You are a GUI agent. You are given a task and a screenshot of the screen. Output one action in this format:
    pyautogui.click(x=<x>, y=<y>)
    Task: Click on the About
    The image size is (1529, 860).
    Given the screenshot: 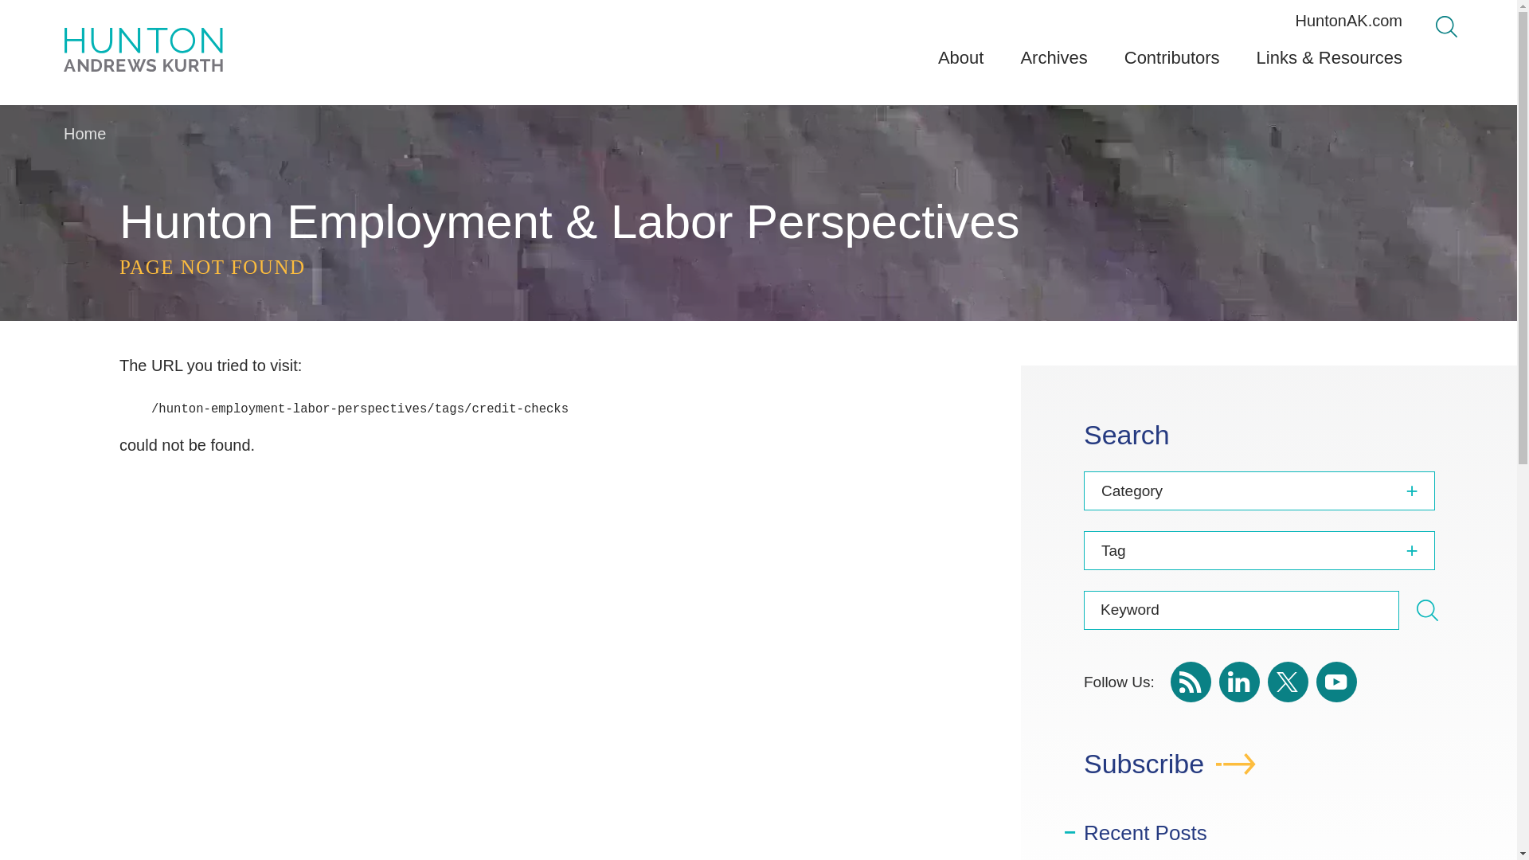 What is the action you would take?
    pyautogui.click(x=961, y=64)
    